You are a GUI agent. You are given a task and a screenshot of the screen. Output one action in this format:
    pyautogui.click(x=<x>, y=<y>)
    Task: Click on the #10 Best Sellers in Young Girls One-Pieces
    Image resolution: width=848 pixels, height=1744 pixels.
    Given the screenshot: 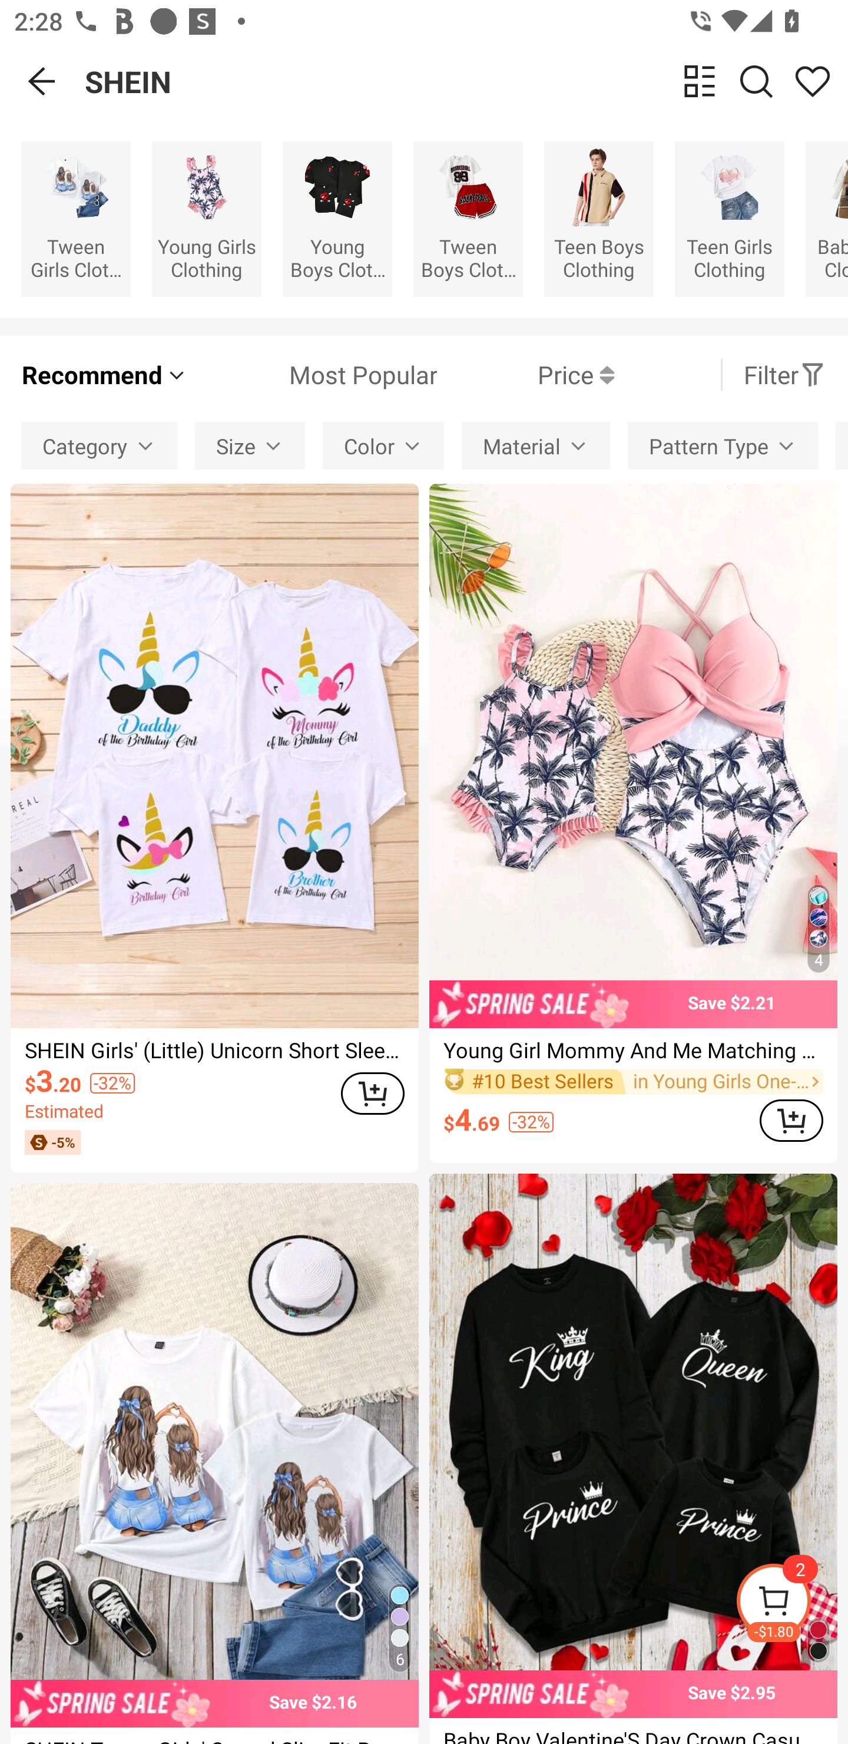 What is the action you would take?
    pyautogui.click(x=634, y=1081)
    